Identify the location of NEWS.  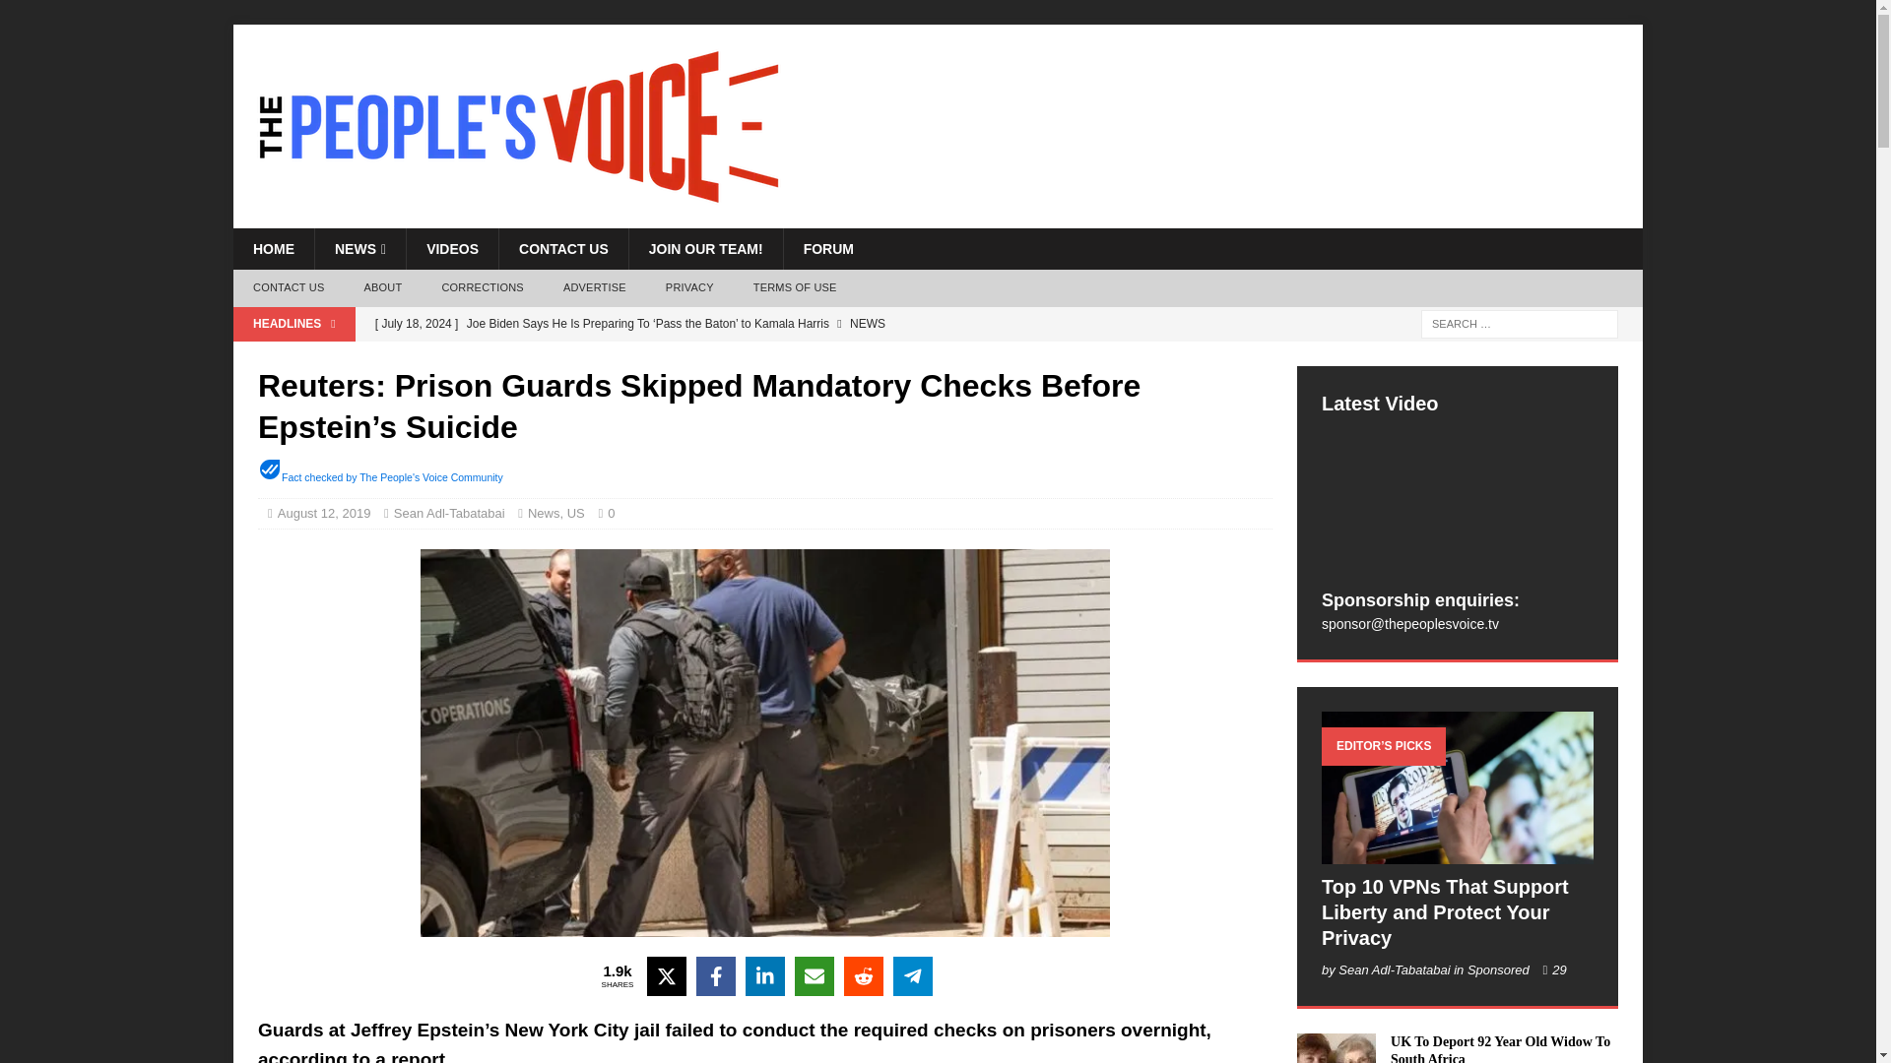
(359, 249).